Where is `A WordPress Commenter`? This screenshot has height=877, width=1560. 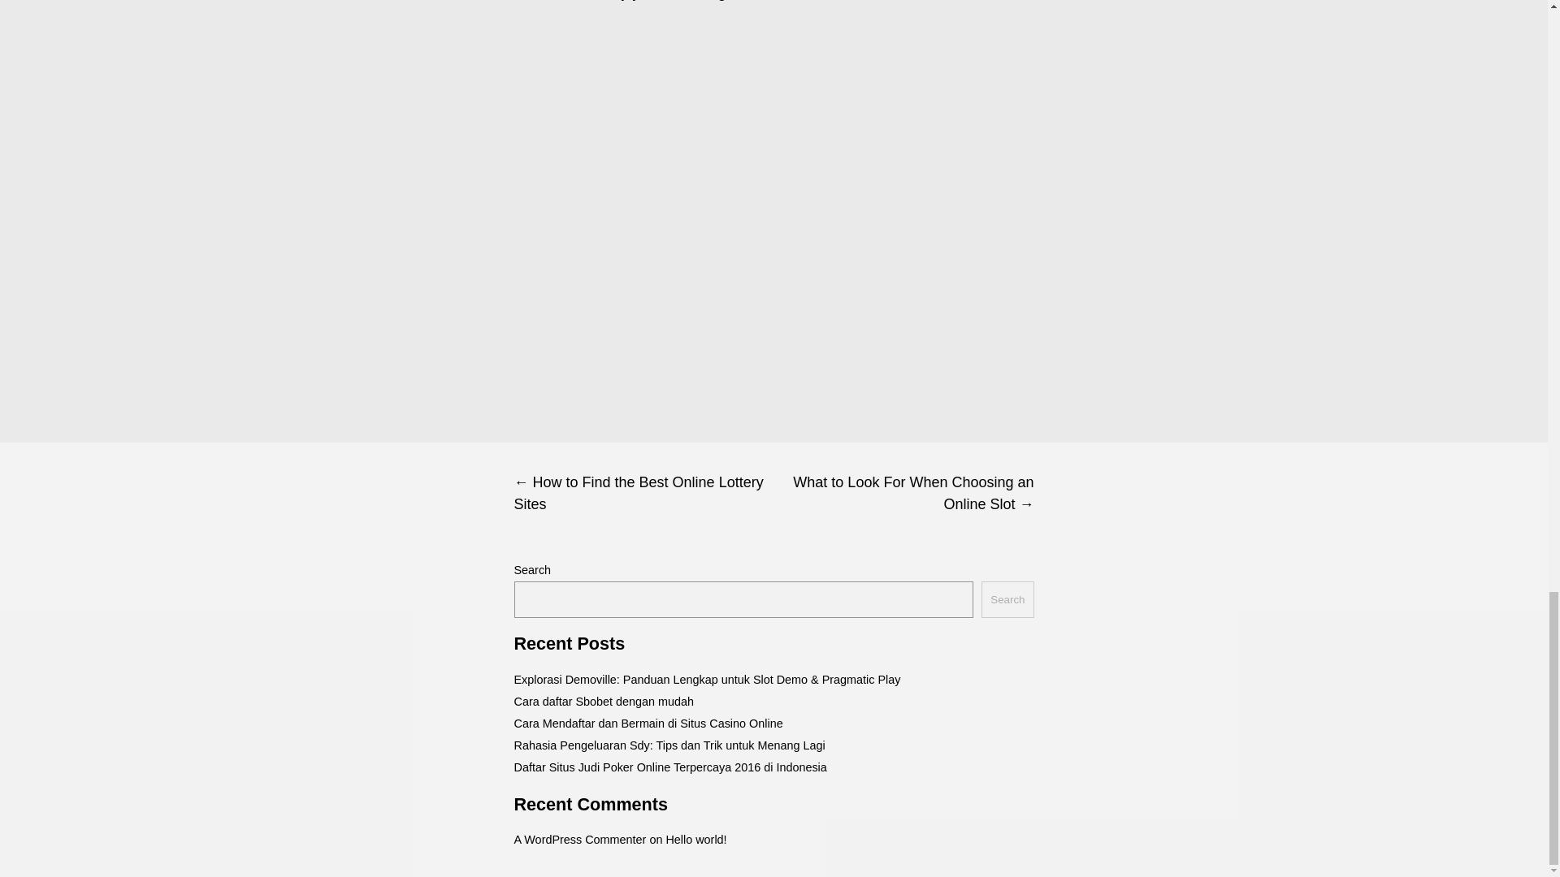 A WordPress Commenter is located at coordinates (578, 840).